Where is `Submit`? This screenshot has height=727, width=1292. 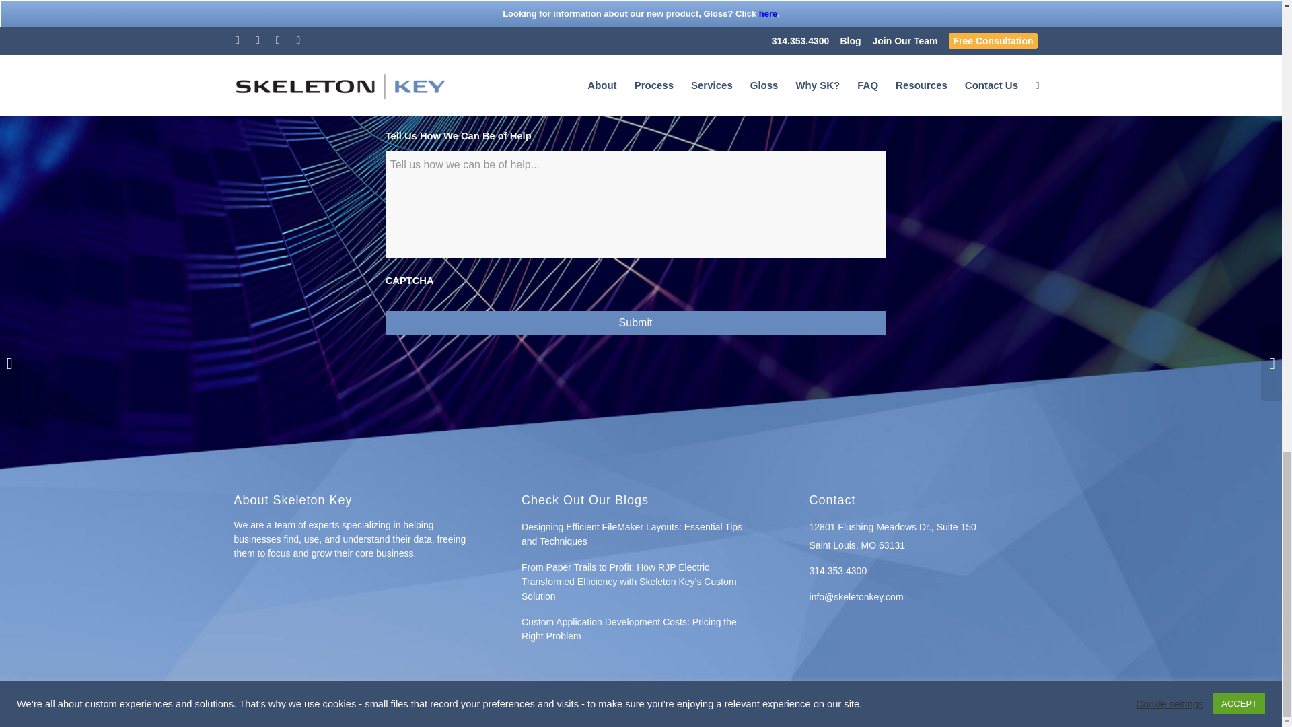
Submit is located at coordinates (635, 323).